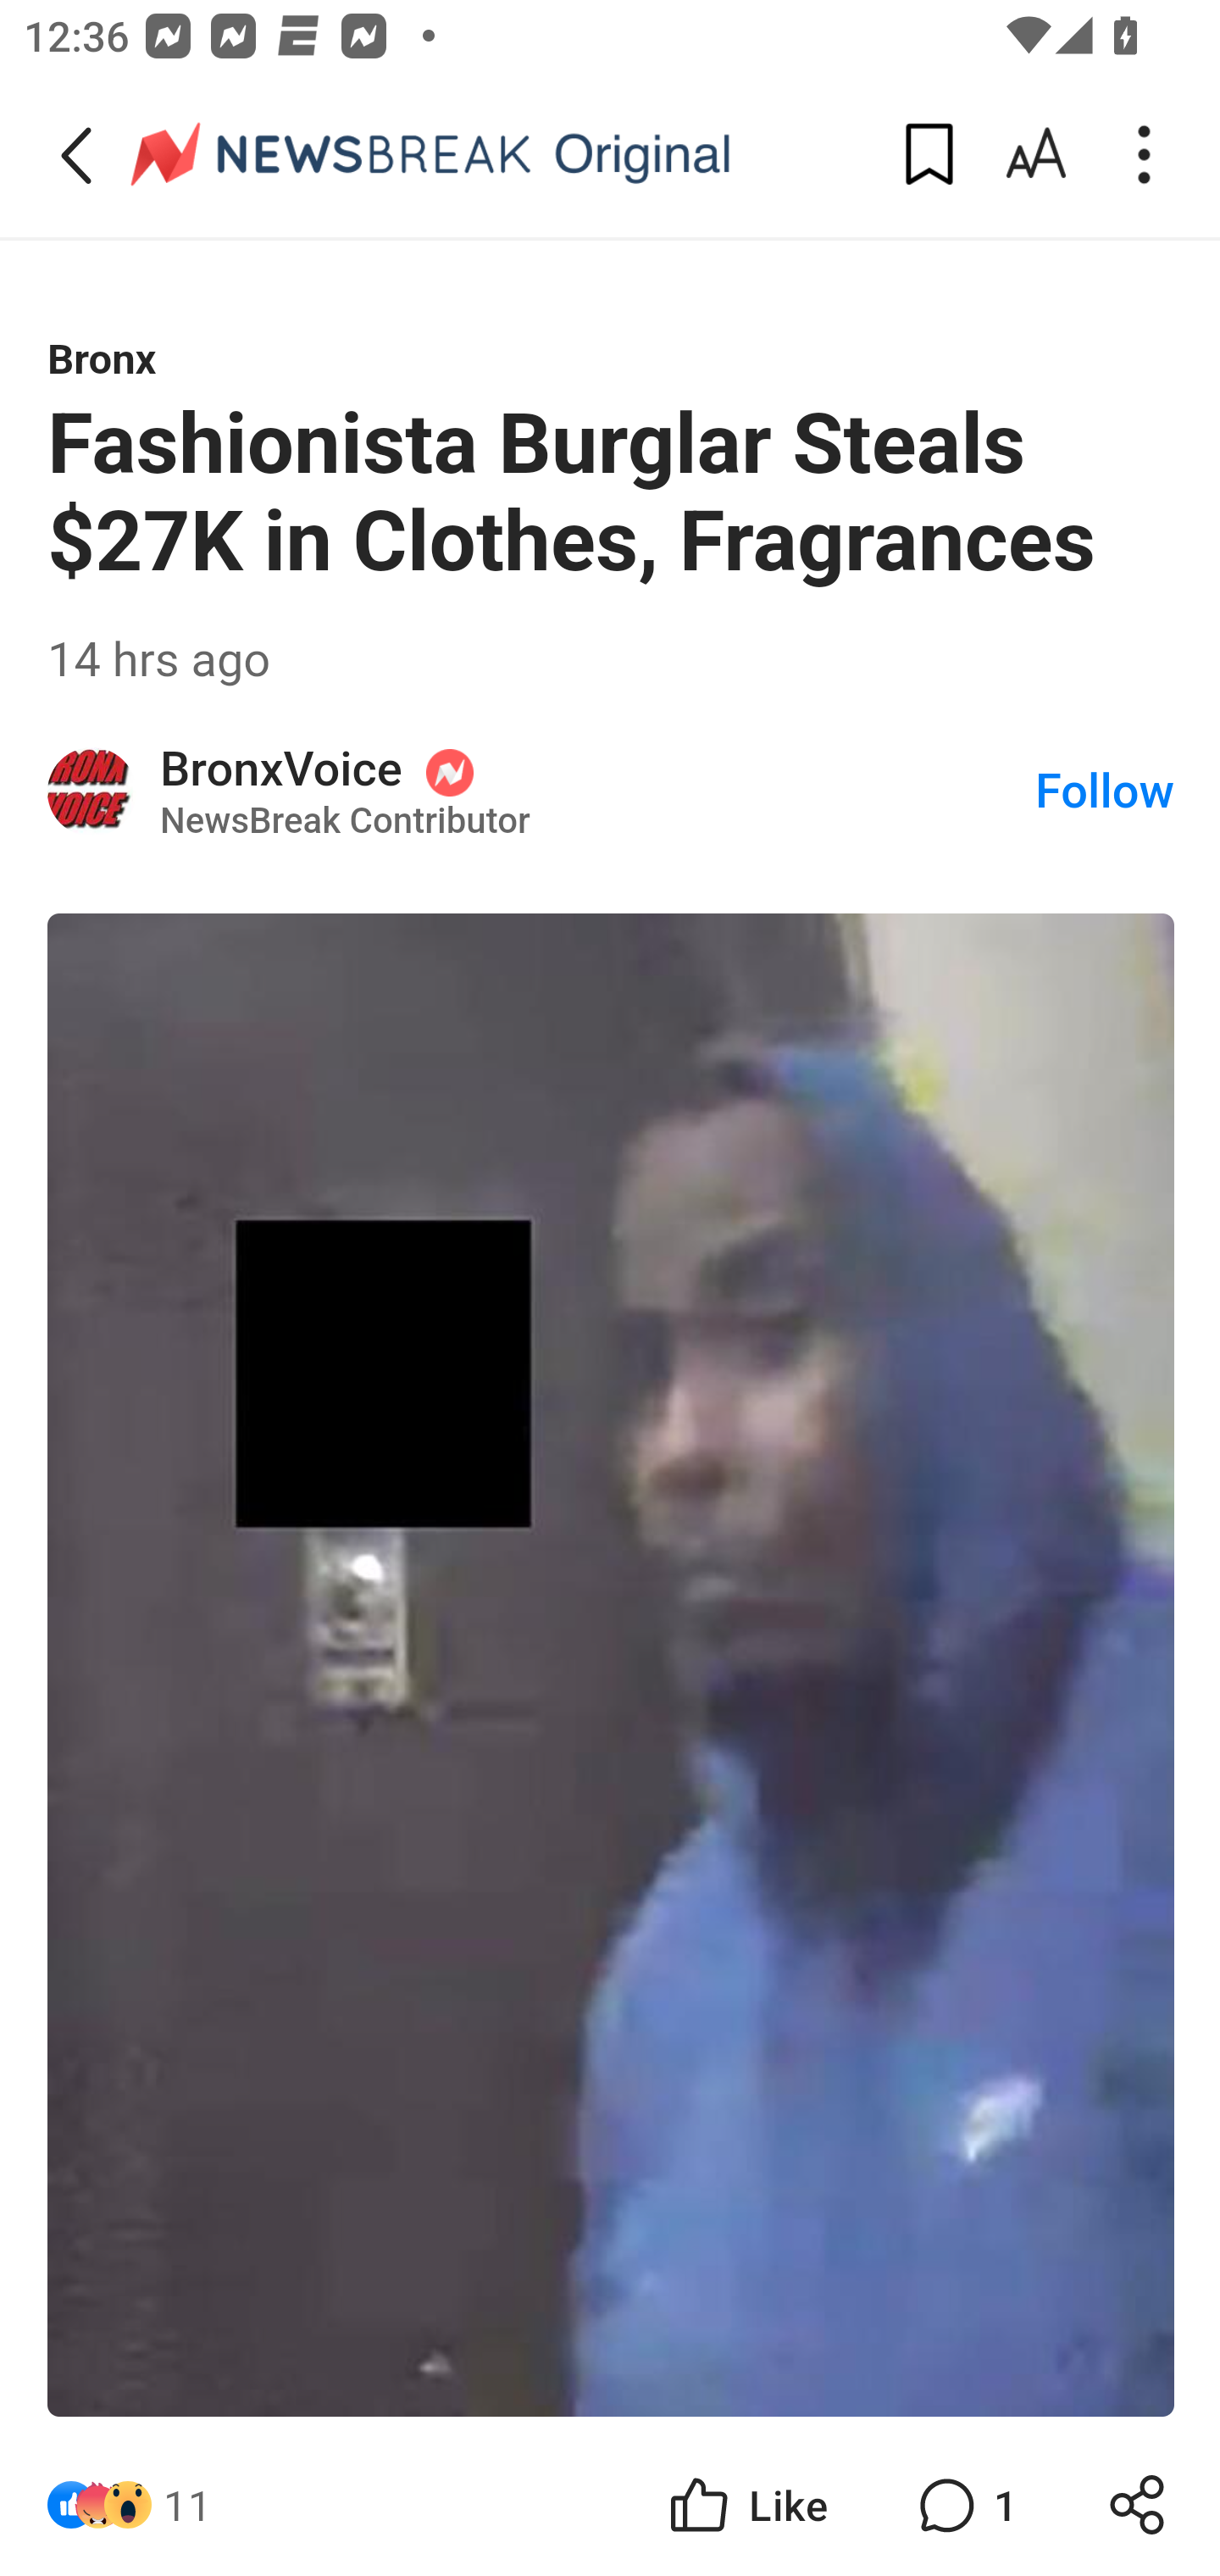 Image resolution: width=1220 pixels, height=2576 pixels. I want to click on BronxVoice  NewsBreak Contributor, so click(598, 791).